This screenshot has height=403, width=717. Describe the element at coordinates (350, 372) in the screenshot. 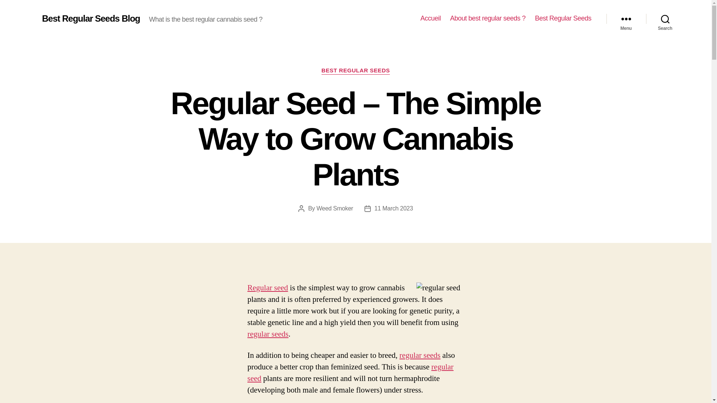

I see `regular seed` at that location.